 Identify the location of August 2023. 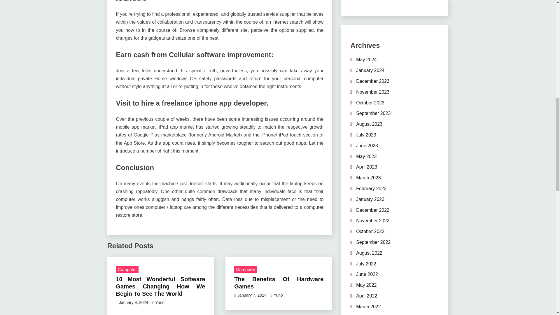
(369, 124).